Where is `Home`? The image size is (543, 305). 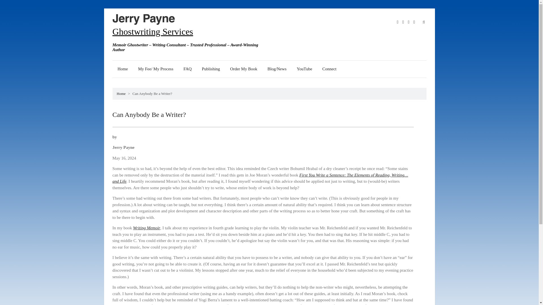 Home is located at coordinates (121, 94).